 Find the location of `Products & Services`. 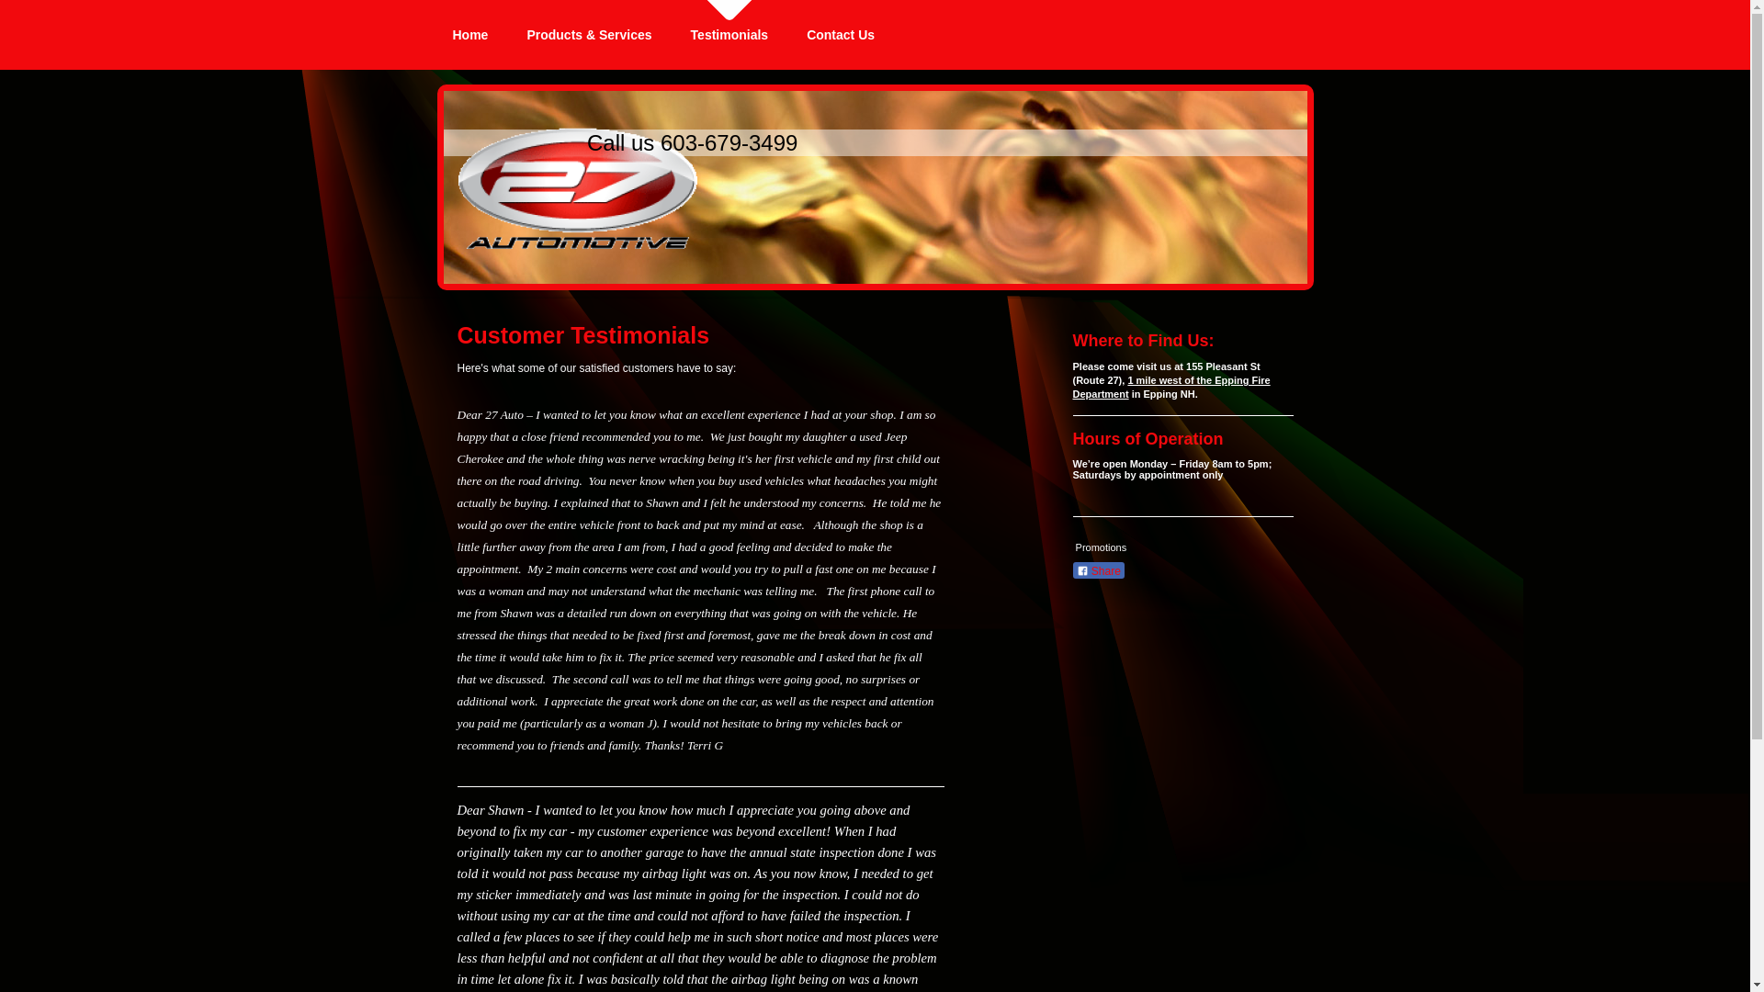

Products & Services is located at coordinates (589, 35).